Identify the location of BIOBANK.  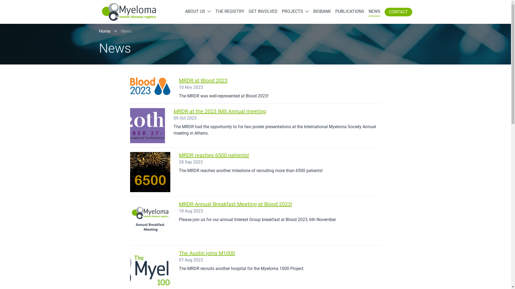
(322, 12).